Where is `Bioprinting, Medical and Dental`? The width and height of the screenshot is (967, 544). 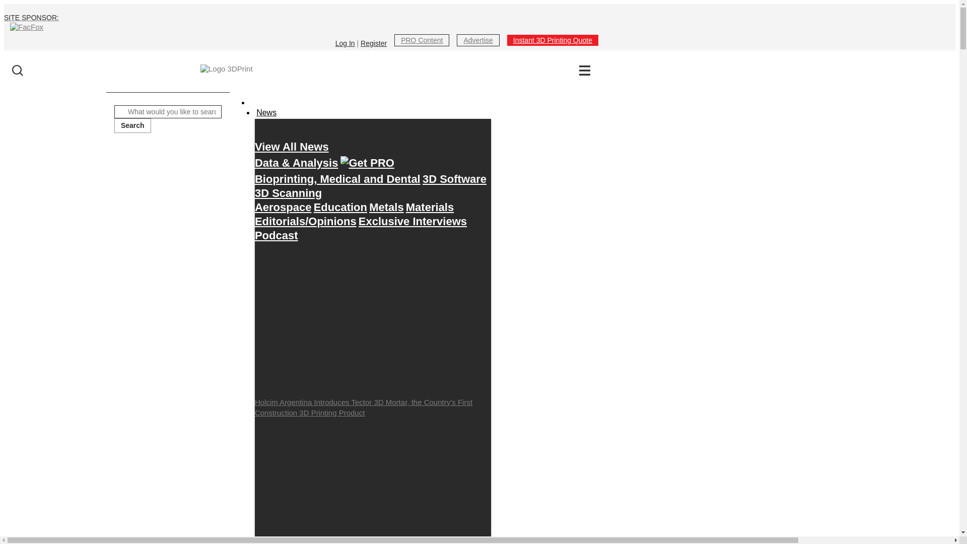 Bioprinting, Medical and Dental is located at coordinates (337, 179).